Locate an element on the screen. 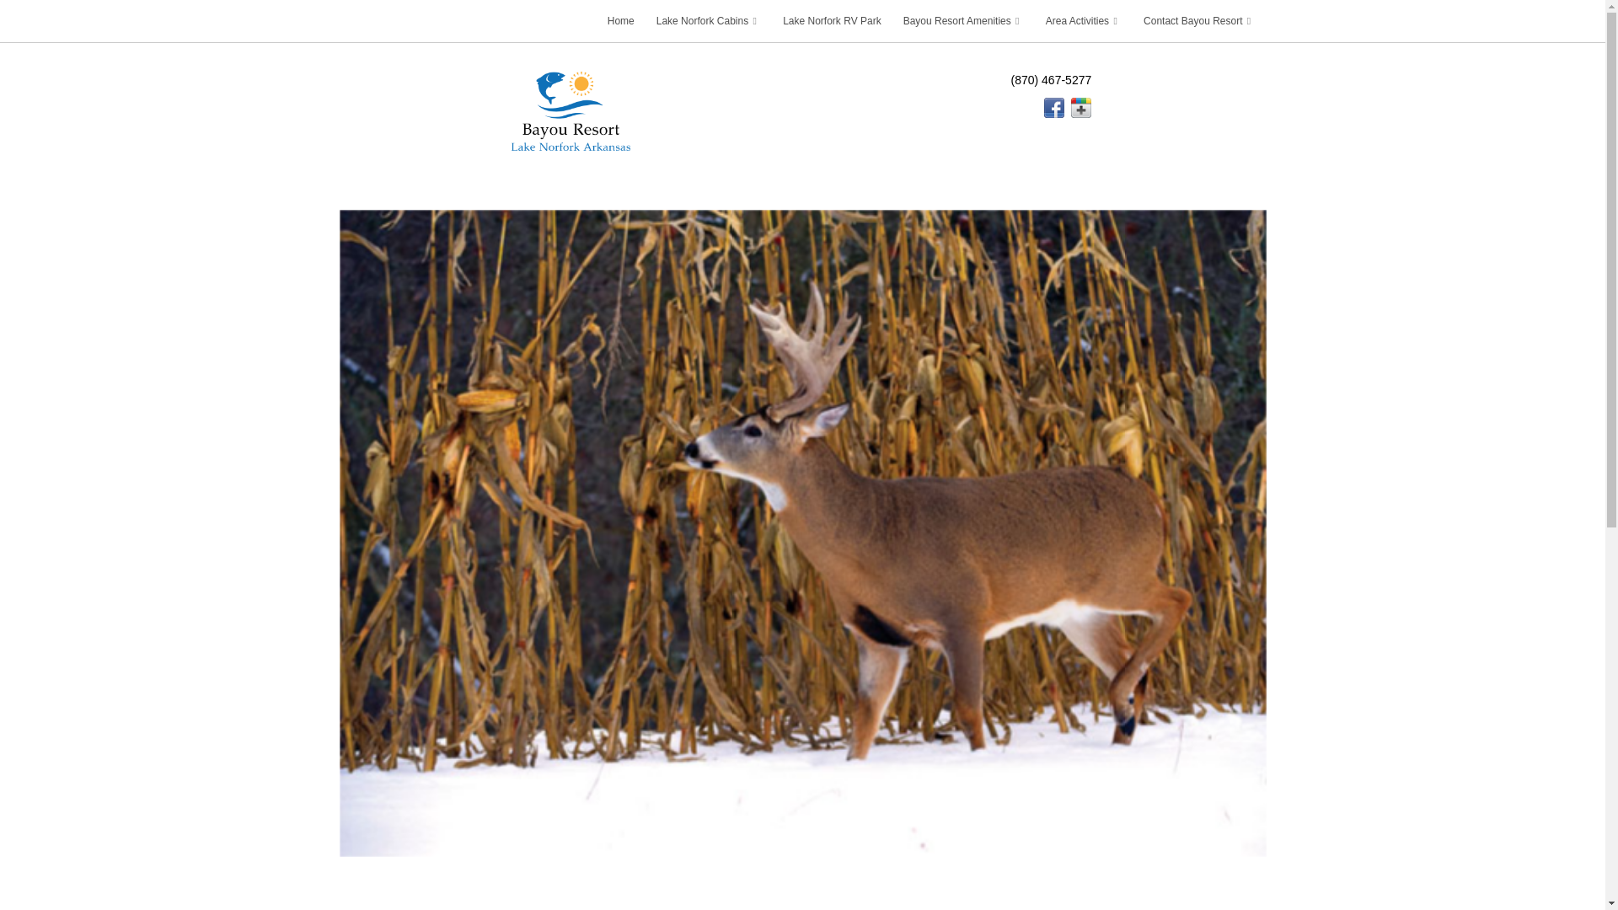 Image resolution: width=1618 pixels, height=910 pixels. Bayou Resort Amenities is located at coordinates (964, 20).